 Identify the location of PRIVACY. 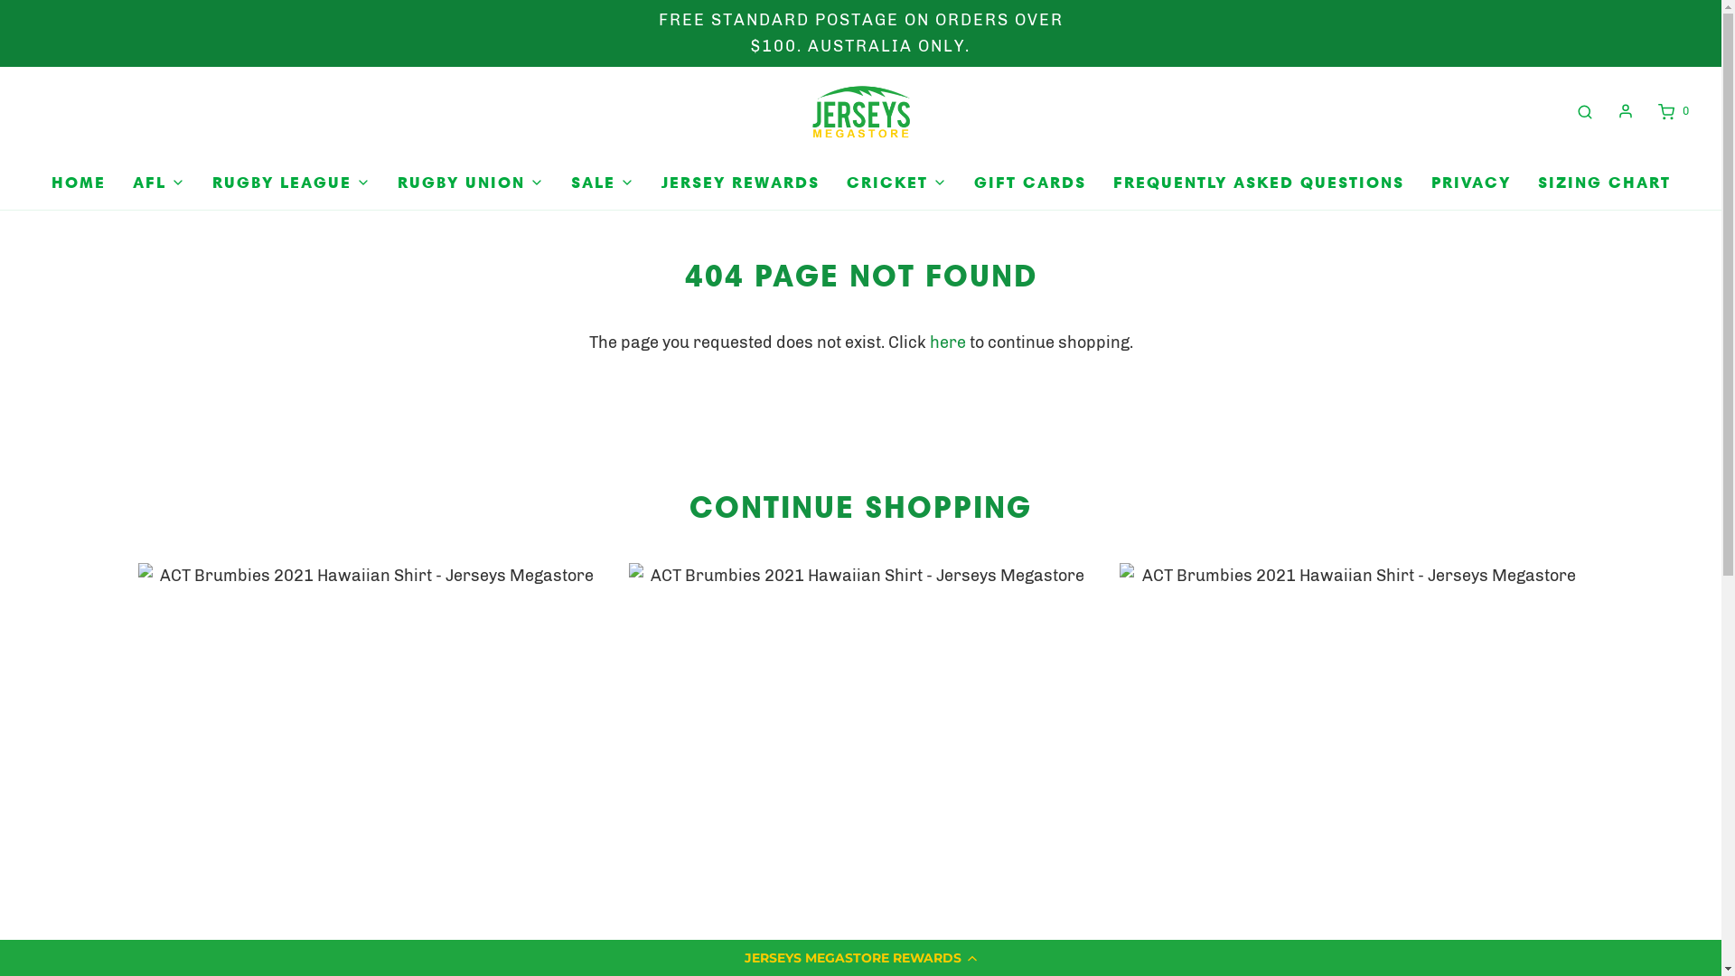
(1471, 183).